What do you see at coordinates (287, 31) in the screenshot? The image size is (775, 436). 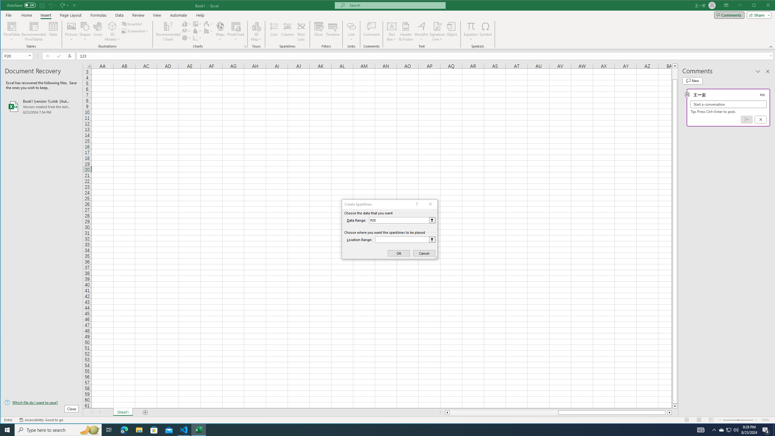 I see `Column` at bounding box center [287, 31].